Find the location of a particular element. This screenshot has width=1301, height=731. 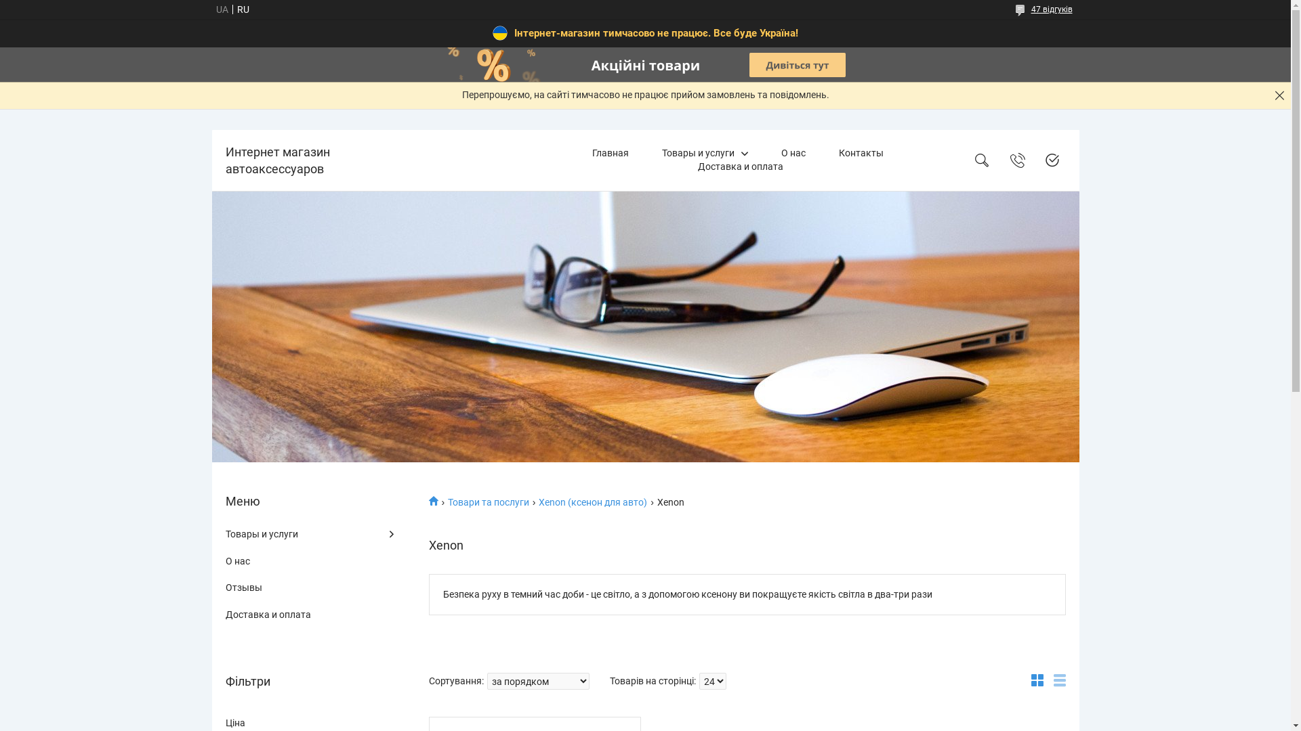

UA is located at coordinates (222, 9).